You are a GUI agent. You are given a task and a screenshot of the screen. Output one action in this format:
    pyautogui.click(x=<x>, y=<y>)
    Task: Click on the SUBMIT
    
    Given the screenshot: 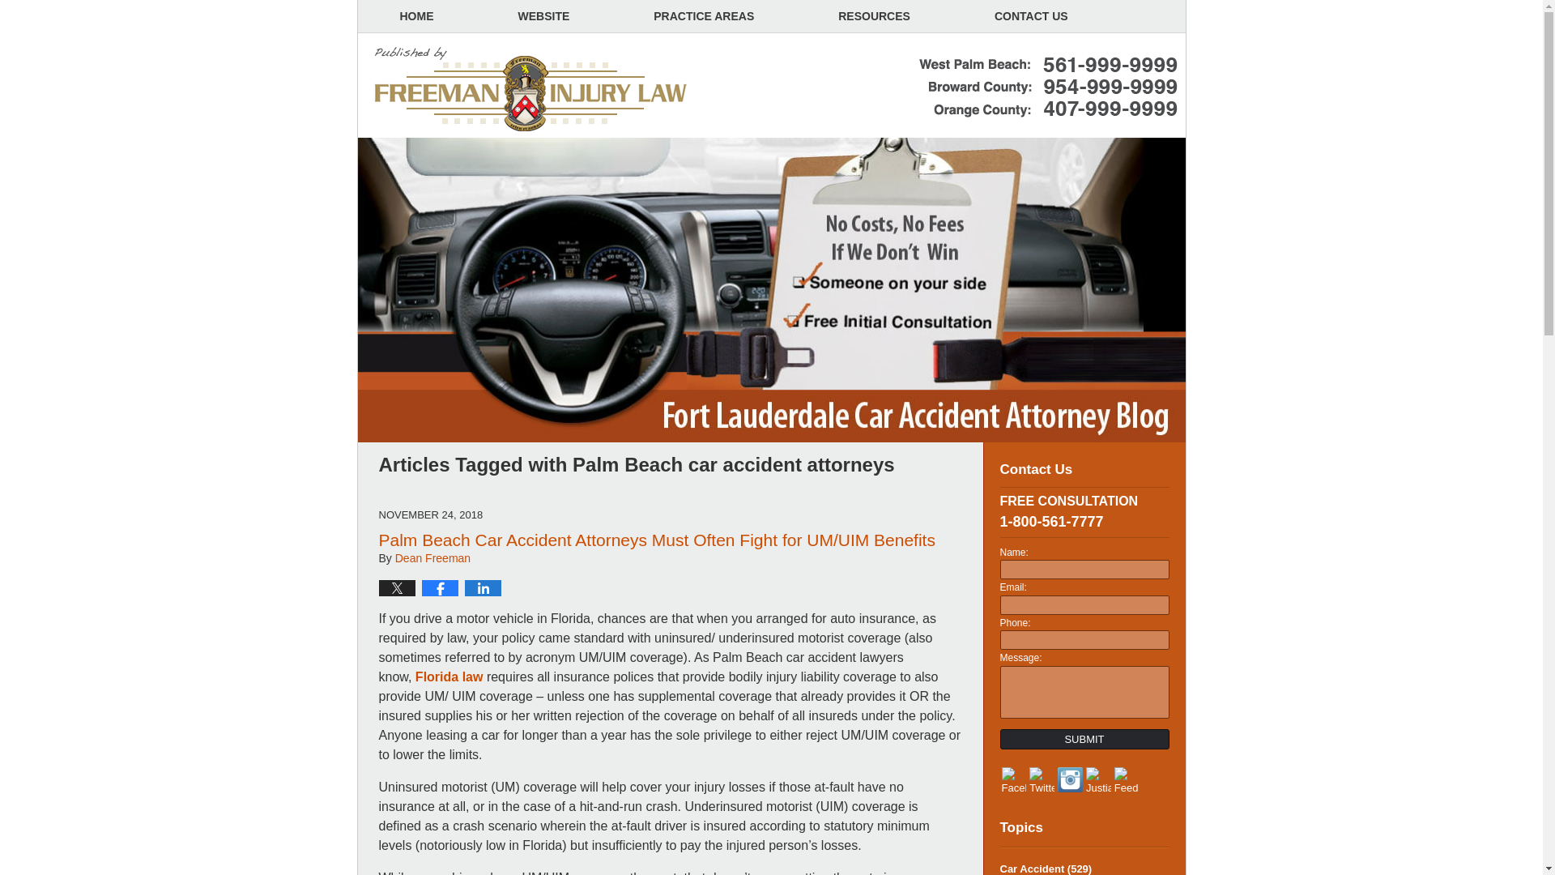 What is the action you would take?
    pyautogui.click(x=1084, y=739)
    